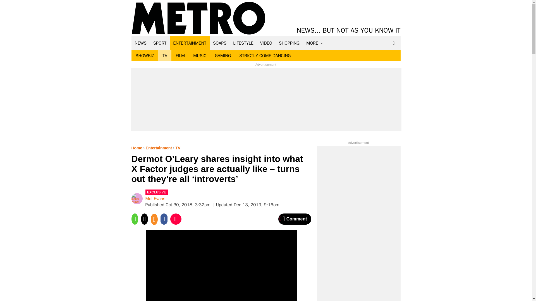  What do you see at coordinates (160, 43) in the screenshot?
I see `SPORT` at bounding box center [160, 43].